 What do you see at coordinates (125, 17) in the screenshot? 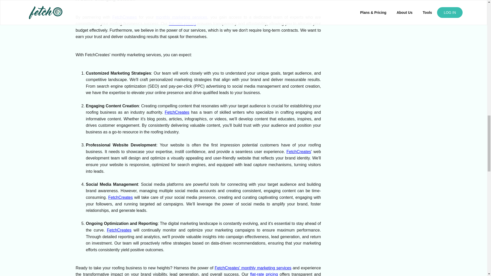
I see `FetchCreates` at bounding box center [125, 17].